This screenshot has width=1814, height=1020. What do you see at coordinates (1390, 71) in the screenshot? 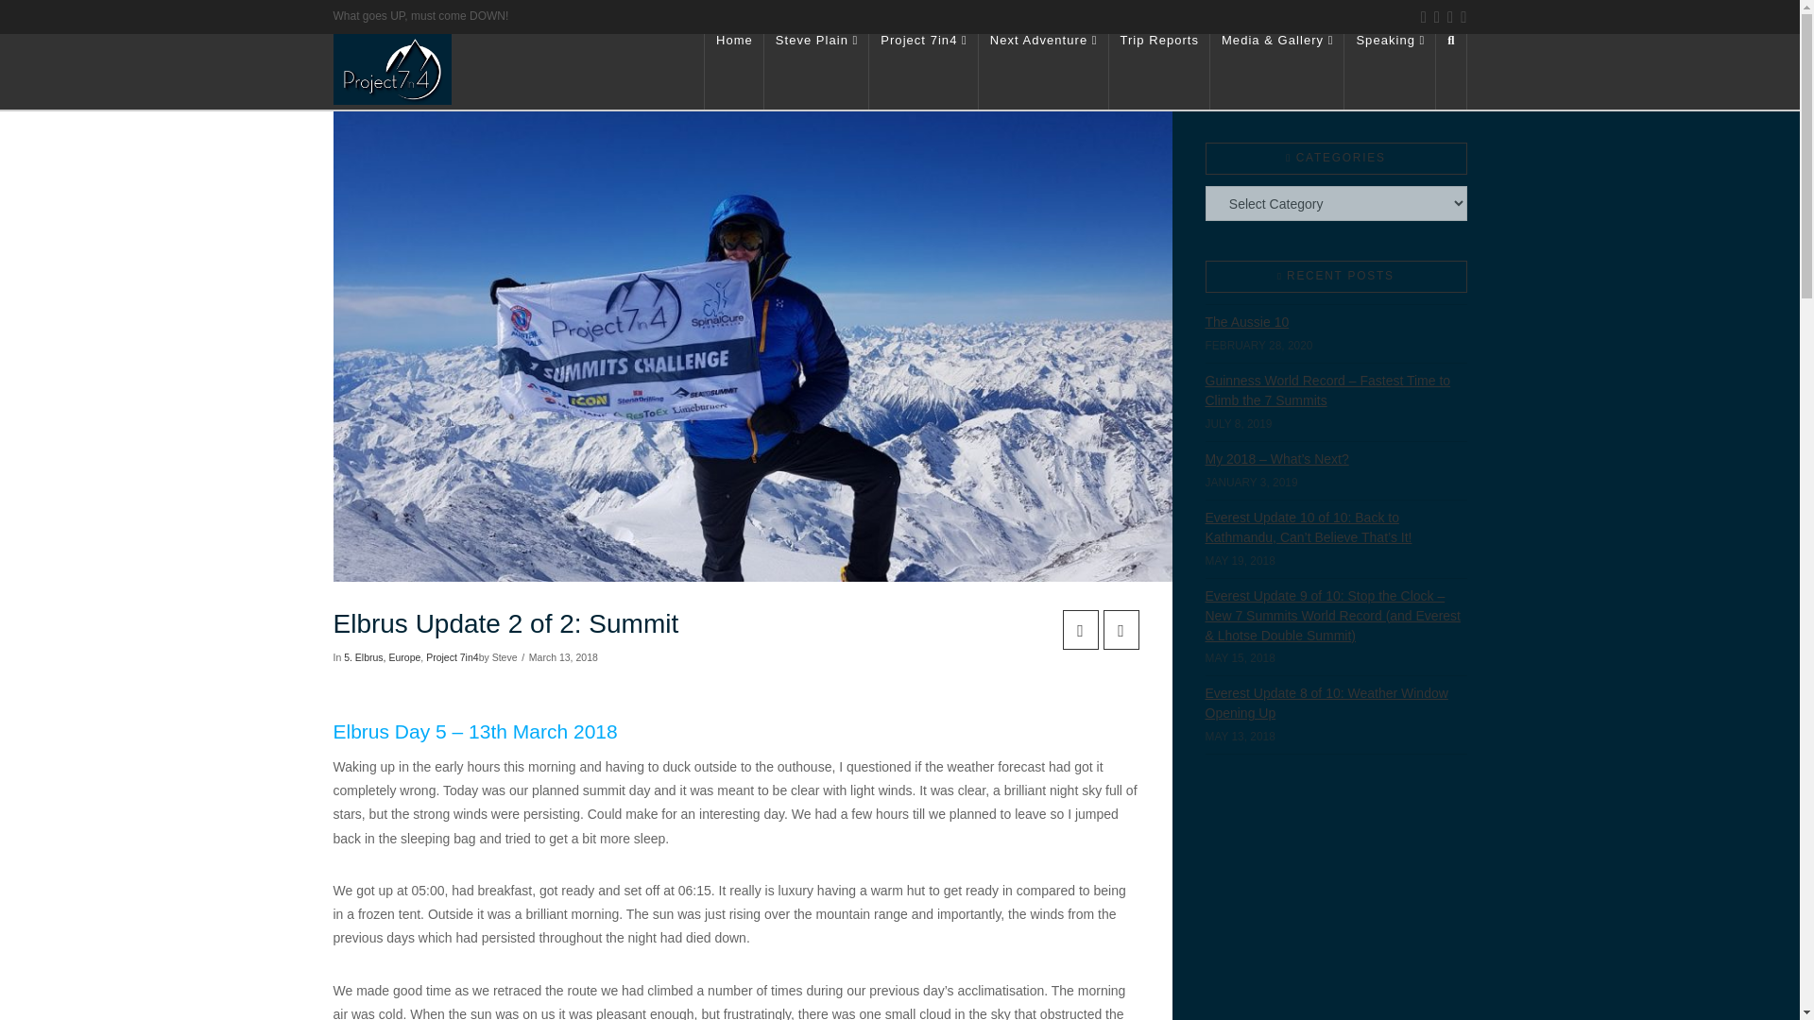
I see `Speaking` at bounding box center [1390, 71].